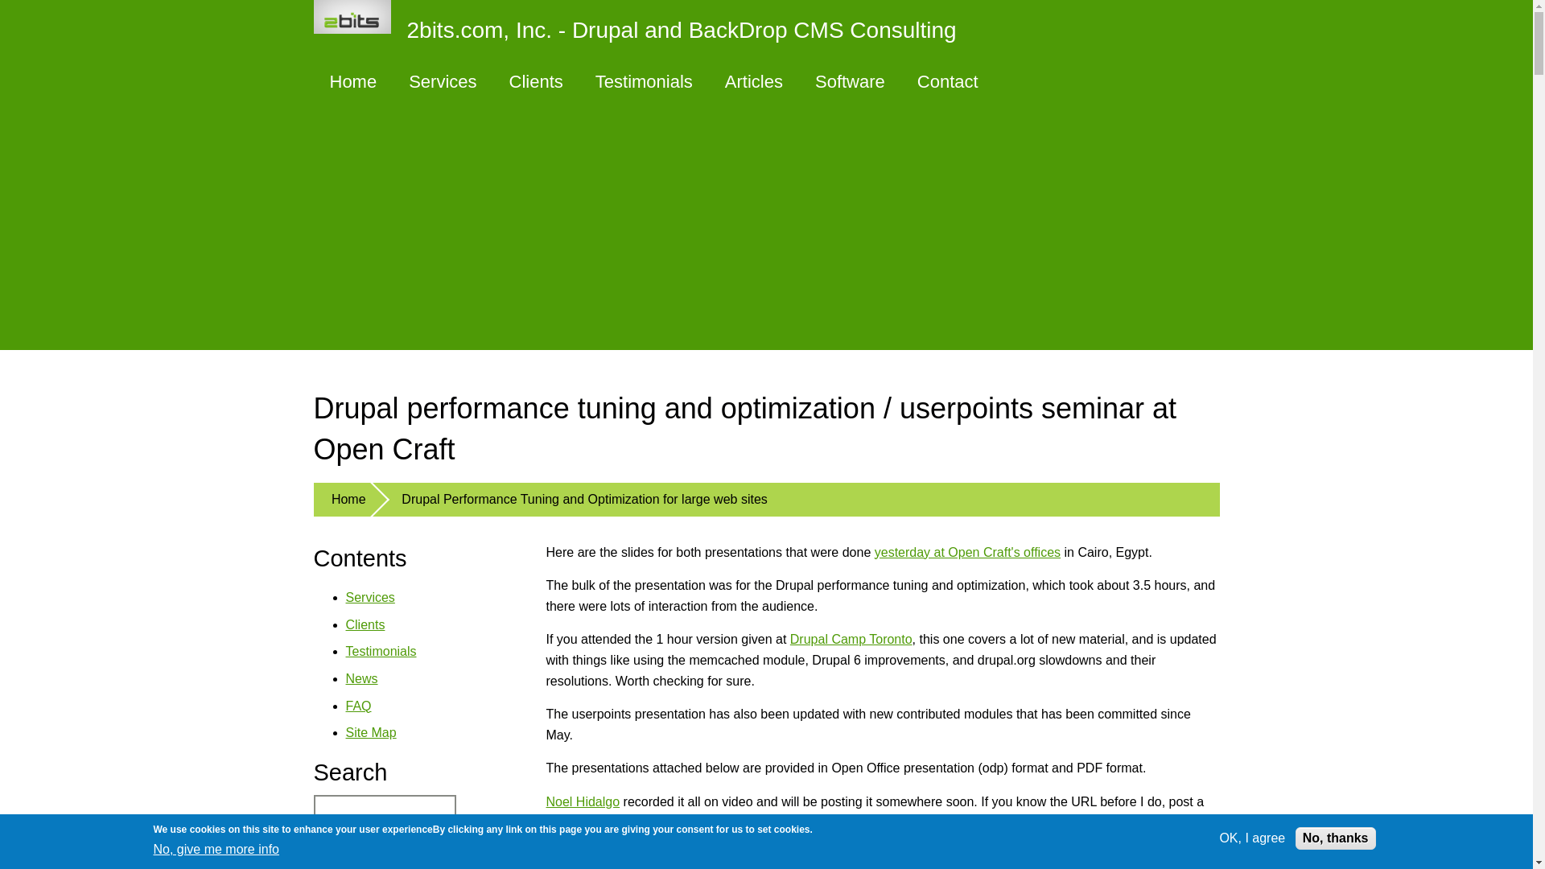 Image resolution: width=1545 pixels, height=869 pixels. I want to click on Home, so click(353, 82).